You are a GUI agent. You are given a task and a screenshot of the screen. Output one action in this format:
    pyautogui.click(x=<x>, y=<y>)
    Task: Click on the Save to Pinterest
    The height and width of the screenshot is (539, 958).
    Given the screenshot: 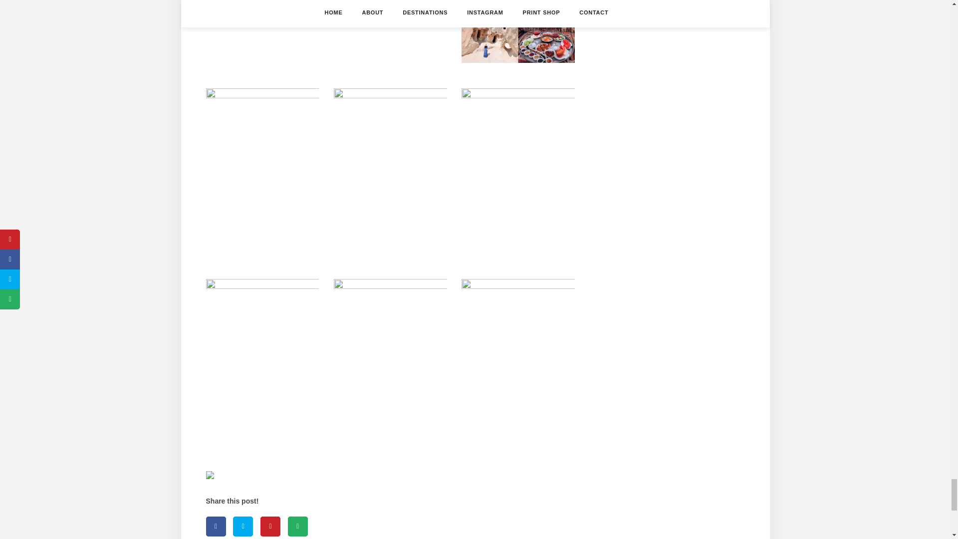 What is the action you would take?
    pyautogui.click(x=270, y=526)
    